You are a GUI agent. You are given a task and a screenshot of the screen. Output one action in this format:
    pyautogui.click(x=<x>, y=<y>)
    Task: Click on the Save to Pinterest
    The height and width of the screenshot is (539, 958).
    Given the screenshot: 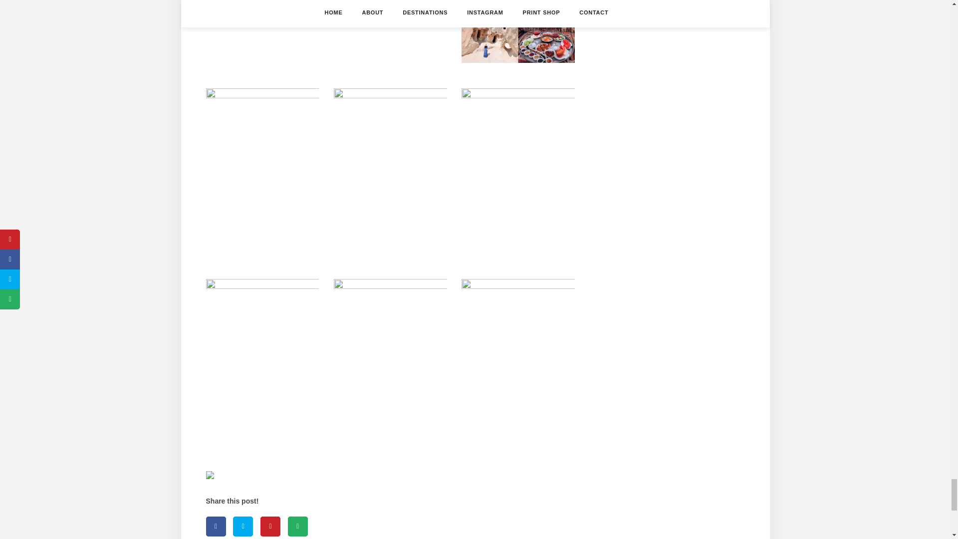 What is the action you would take?
    pyautogui.click(x=270, y=526)
    